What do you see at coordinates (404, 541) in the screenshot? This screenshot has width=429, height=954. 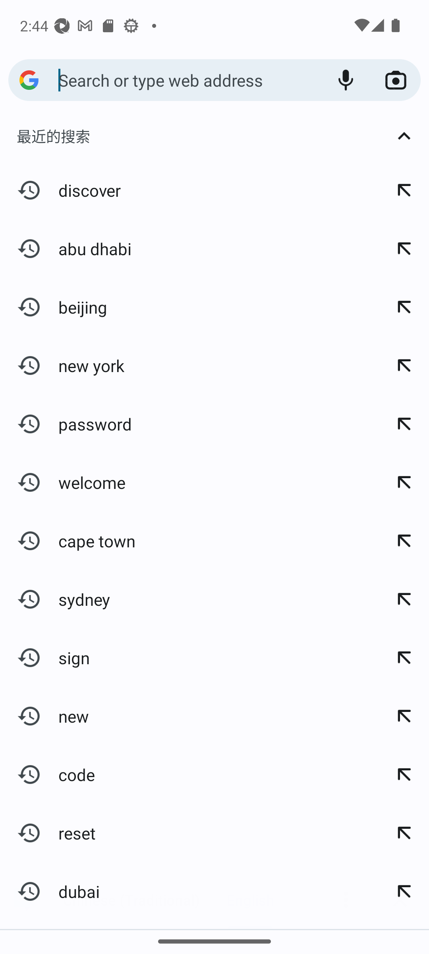 I see `Refine: cape town` at bounding box center [404, 541].